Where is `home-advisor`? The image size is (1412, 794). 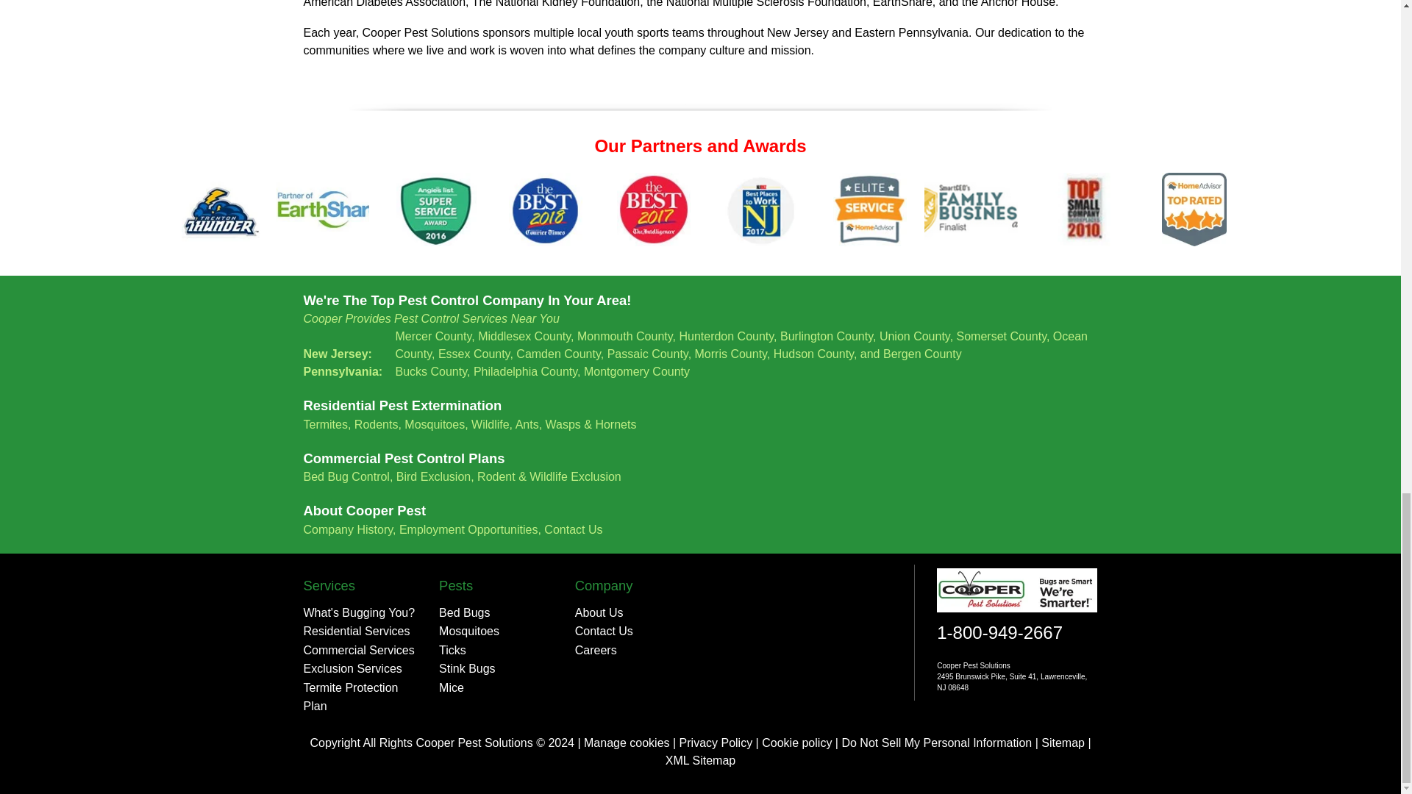 home-advisor is located at coordinates (869, 209).